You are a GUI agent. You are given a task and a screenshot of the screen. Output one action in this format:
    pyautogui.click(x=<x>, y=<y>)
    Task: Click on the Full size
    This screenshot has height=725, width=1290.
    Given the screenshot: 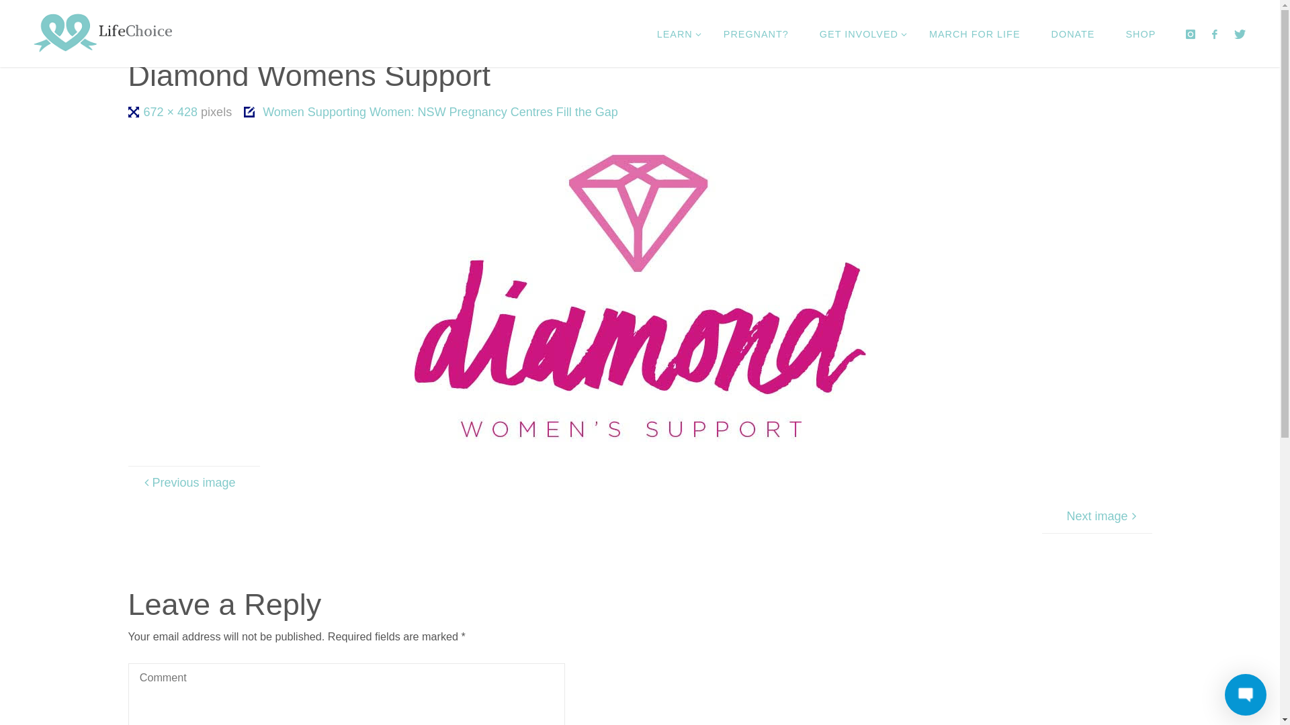 What is the action you would take?
    pyautogui.click(x=134, y=112)
    